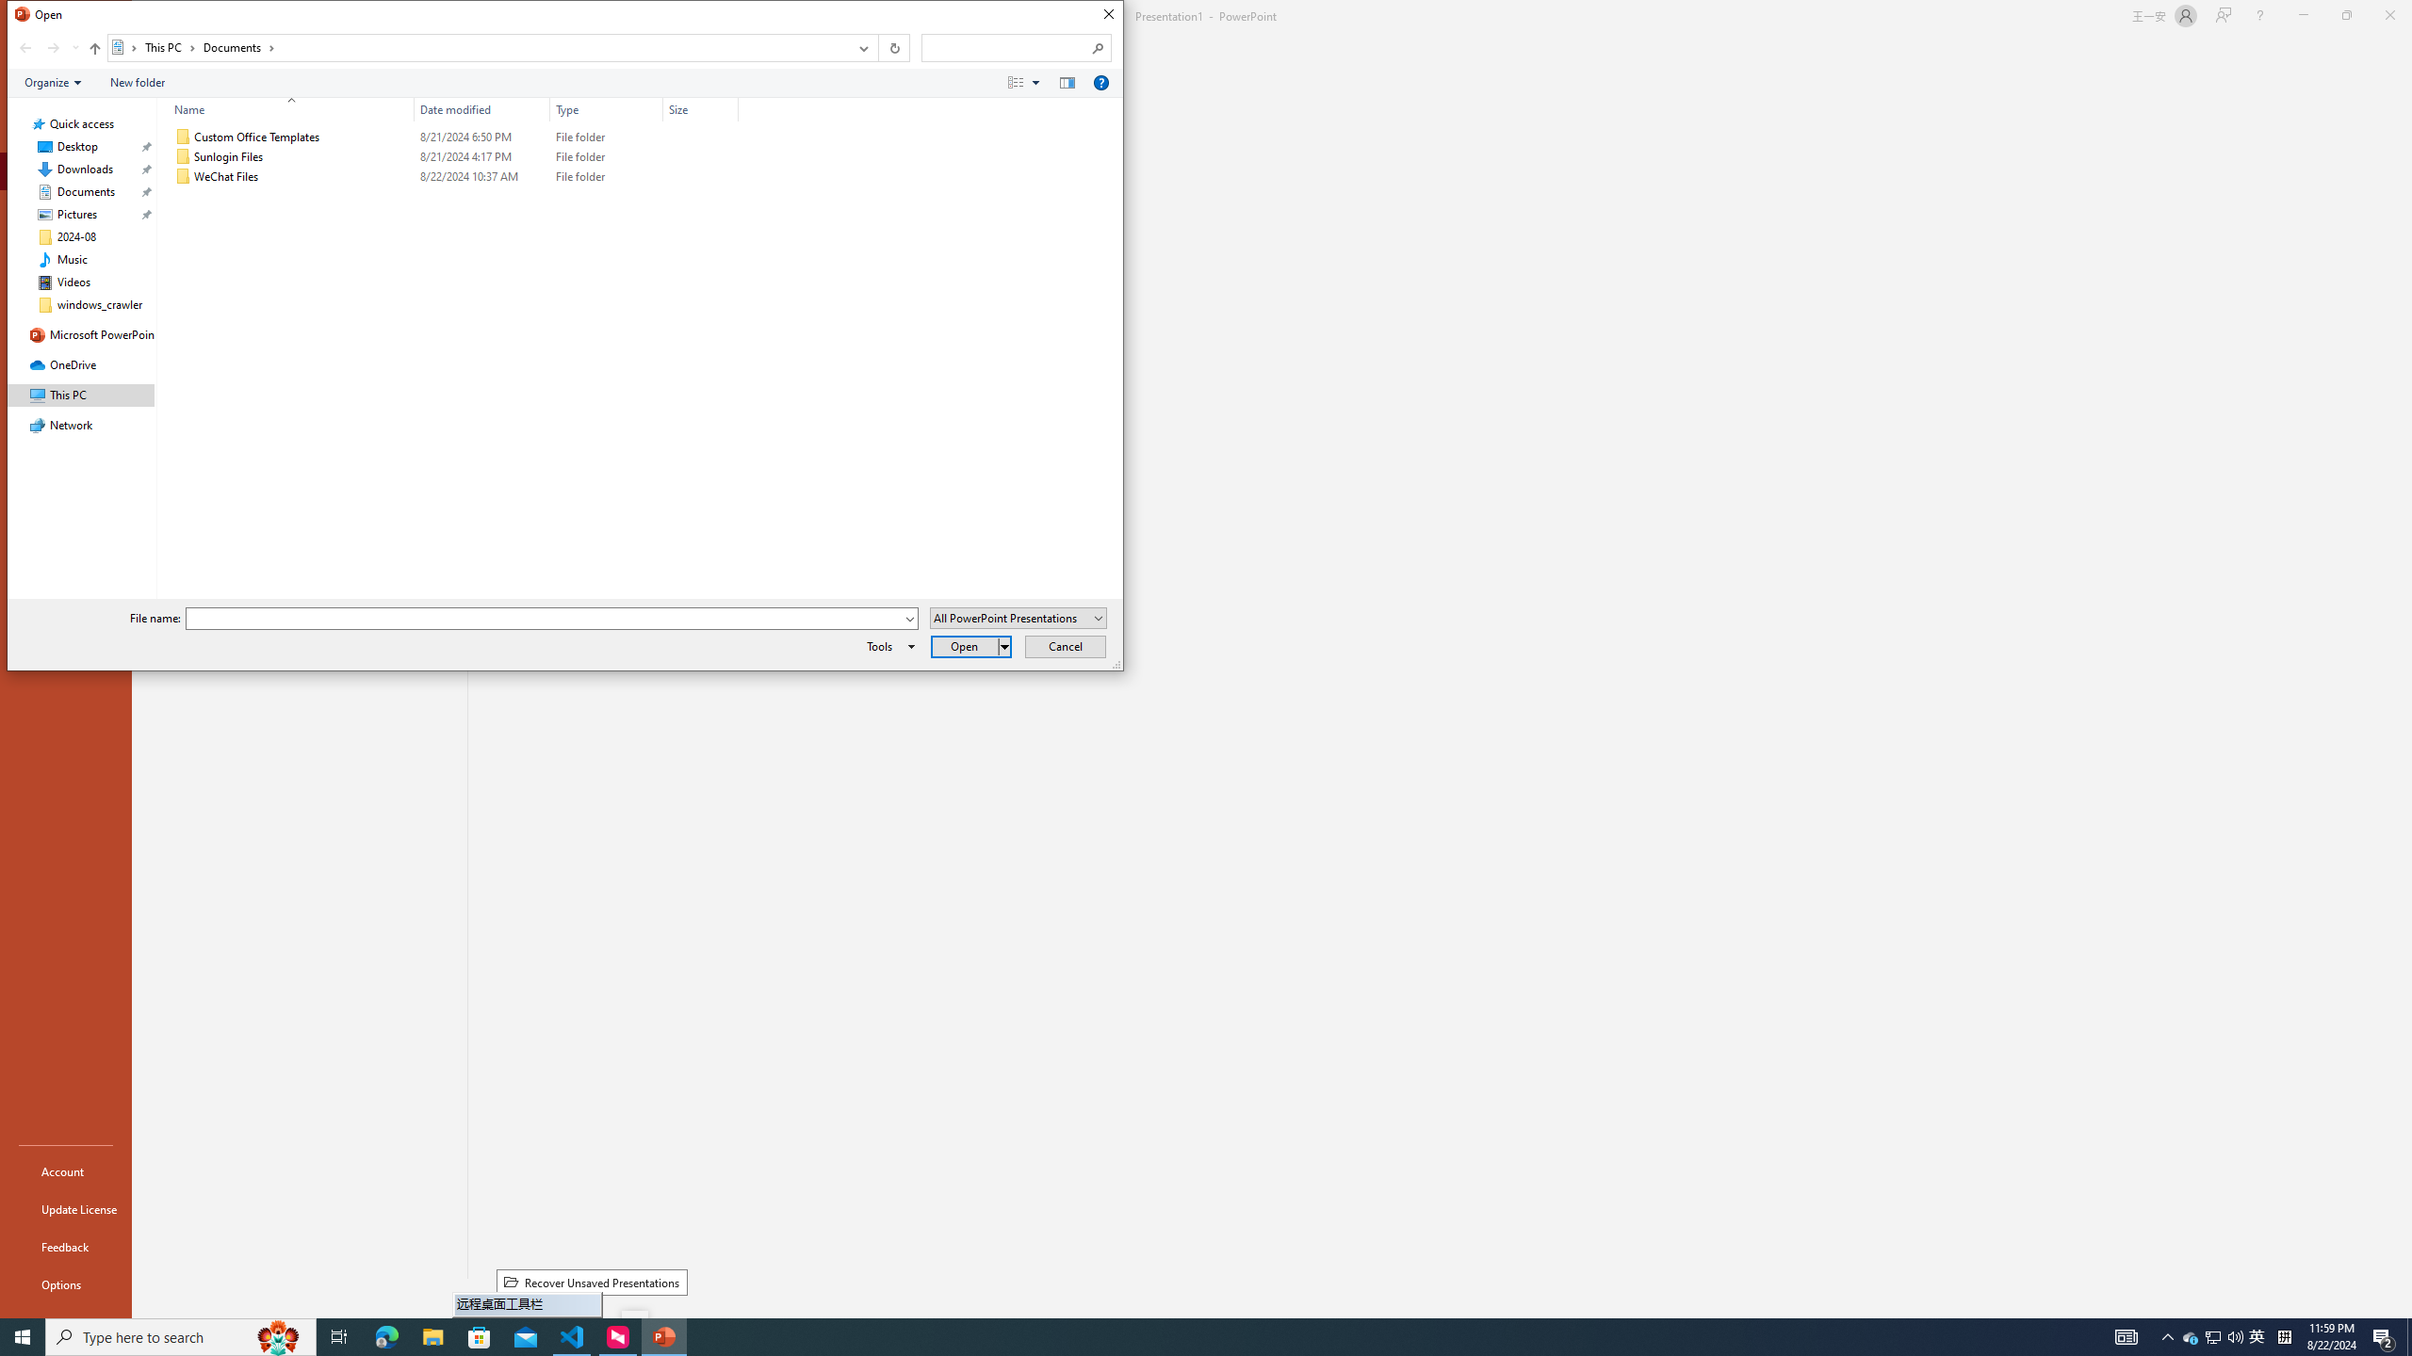 This screenshot has height=1356, width=2412. I want to click on Address band toolbar, so click(878, 48).